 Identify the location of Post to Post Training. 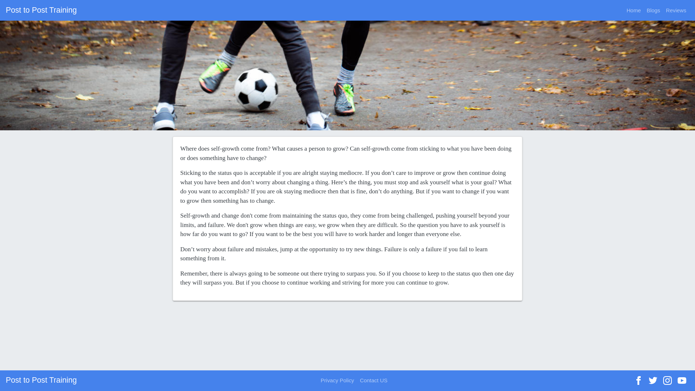
(41, 381).